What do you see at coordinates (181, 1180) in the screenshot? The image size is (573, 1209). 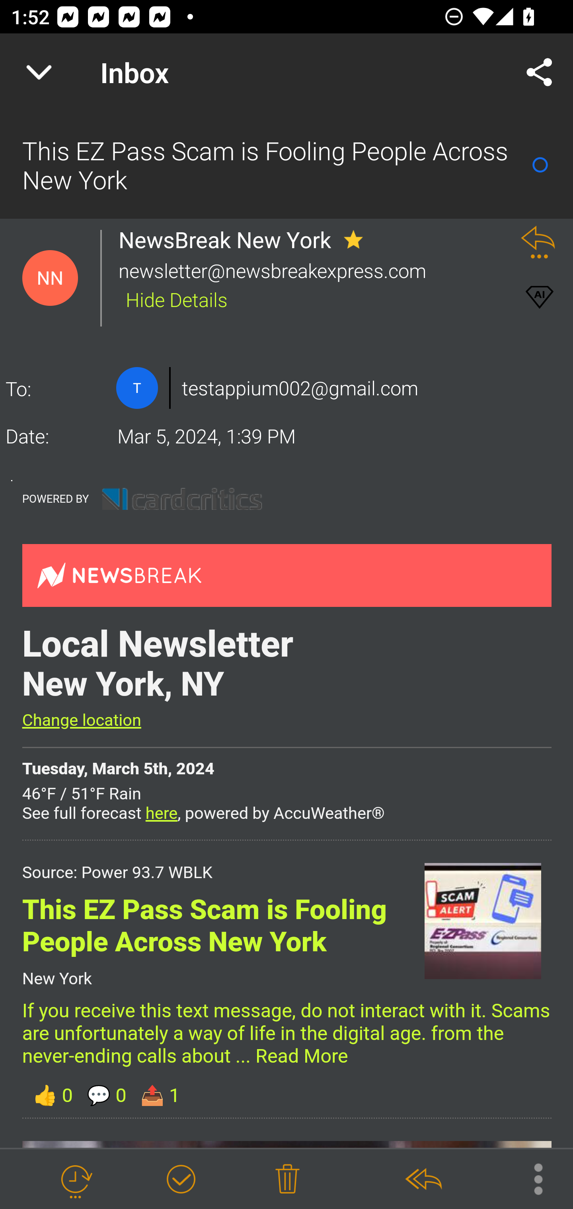 I see `Mark as Done` at bounding box center [181, 1180].